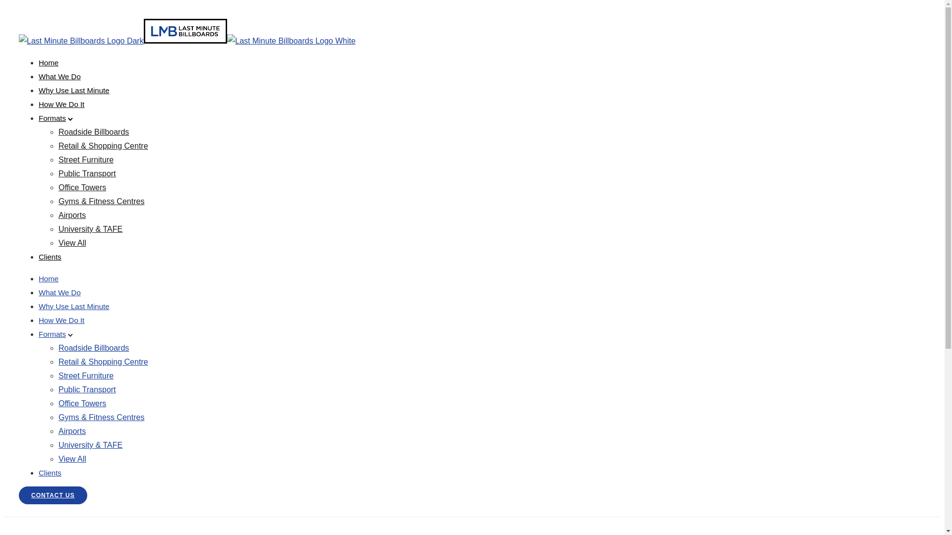 The width and height of the screenshot is (952, 535). Describe the element at coordinates (74, 90) in the screenshot. I see `Why Use Last Minute` at that location.